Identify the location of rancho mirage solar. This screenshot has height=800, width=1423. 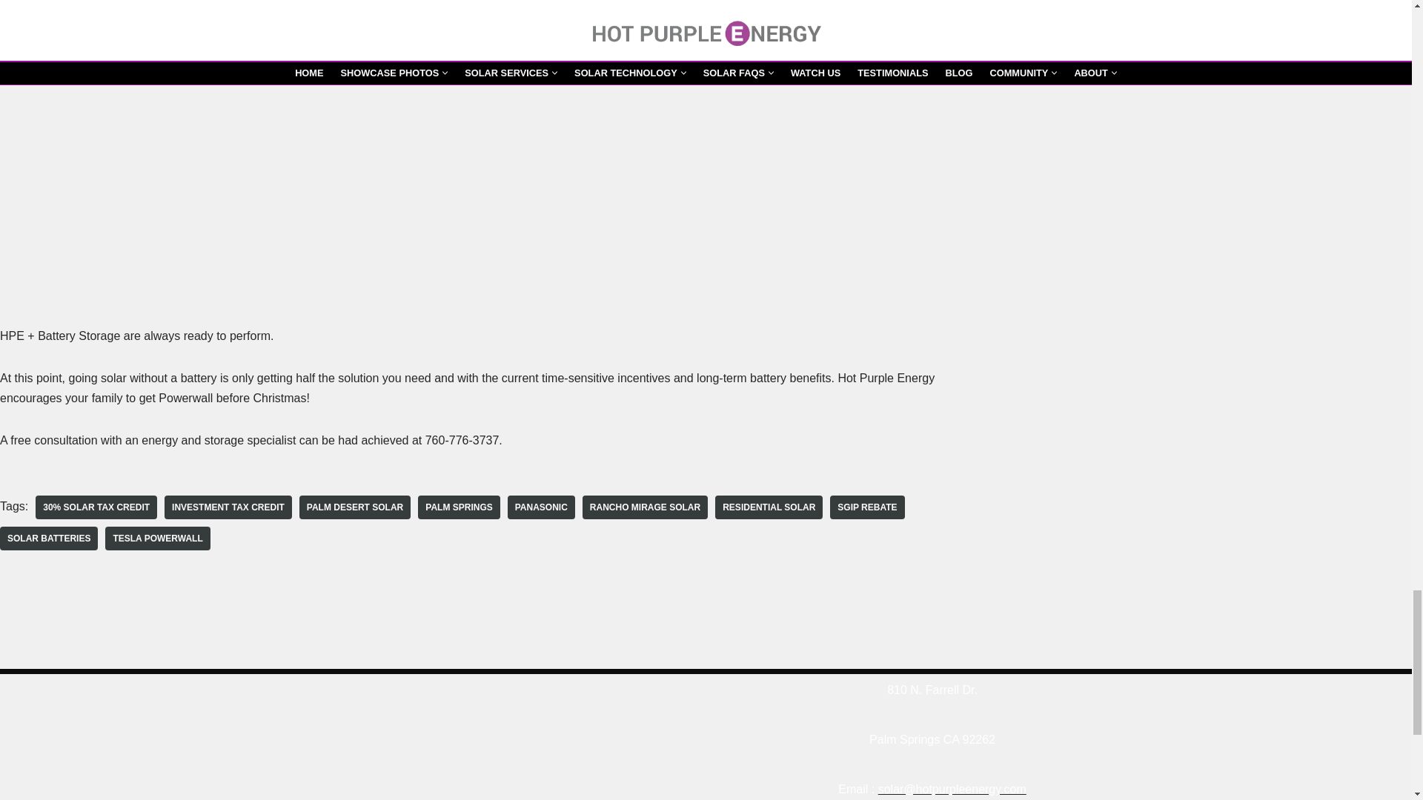
(645, 507).